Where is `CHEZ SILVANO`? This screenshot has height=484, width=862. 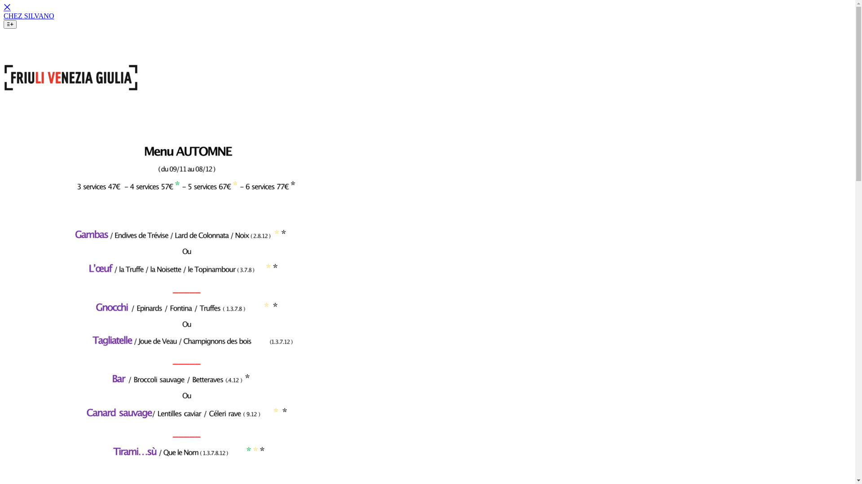 CHEZ SILVANO is located at coordinates (29, 16).